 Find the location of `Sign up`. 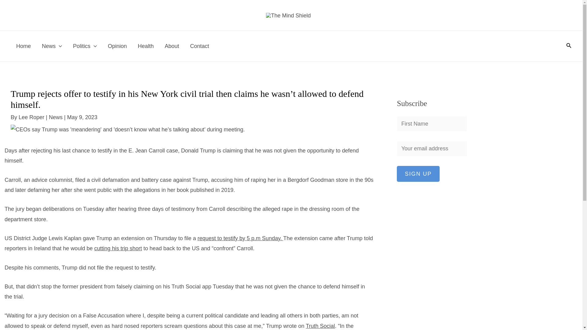

Sign up is located at coordinates (418, 174).